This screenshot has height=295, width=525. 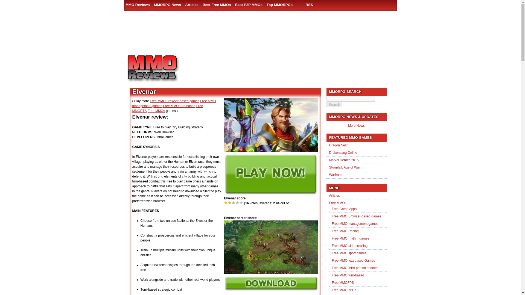 I want to click on MMOReviews frontpage, so click(x=161, y=68).